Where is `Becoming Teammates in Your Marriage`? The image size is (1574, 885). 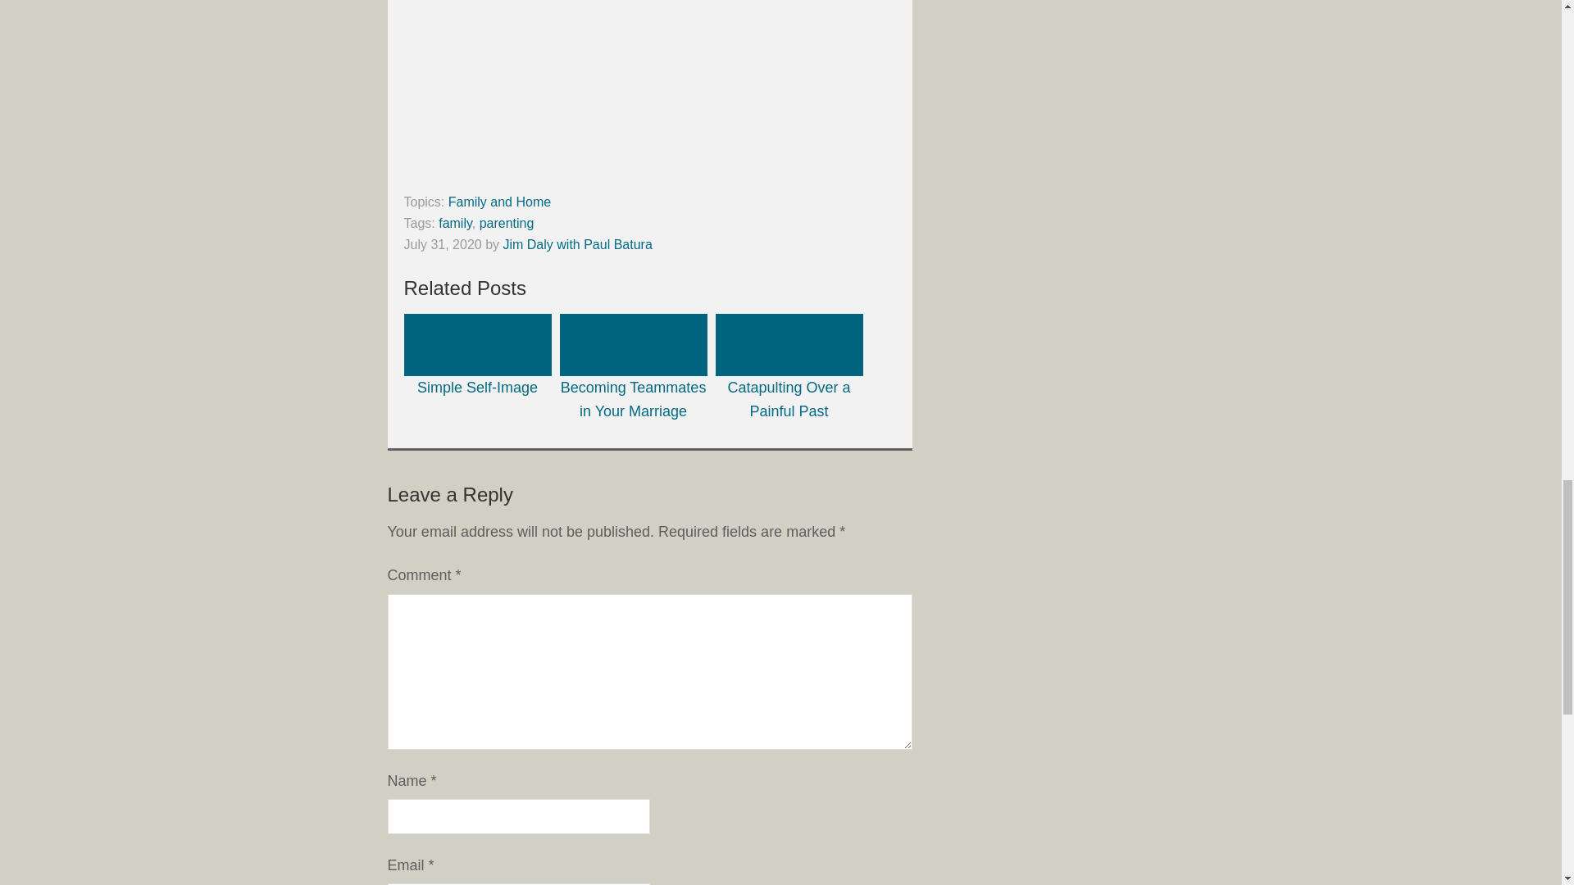 Becoming Teammates in Your Marriage is located at coordinates (633, 366).